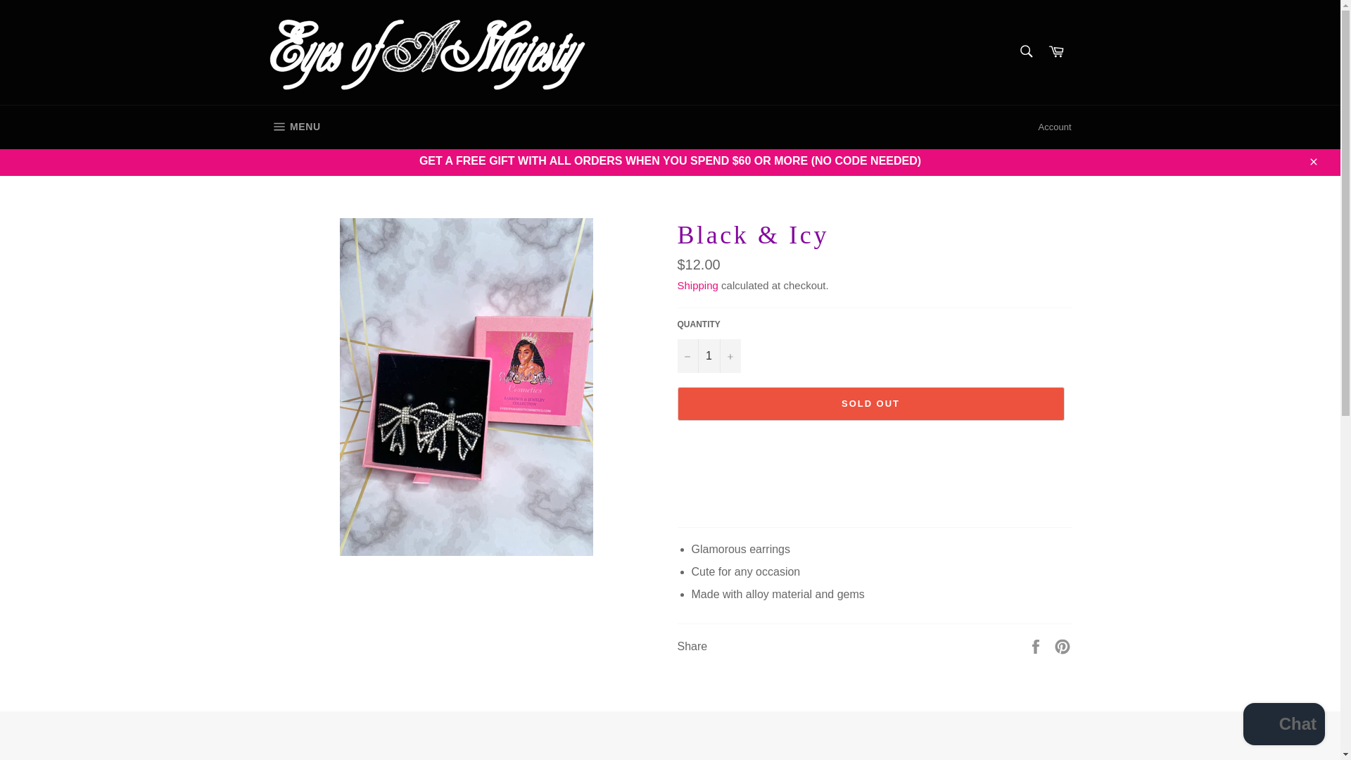  I want to click on 1, so click(1063, 645).